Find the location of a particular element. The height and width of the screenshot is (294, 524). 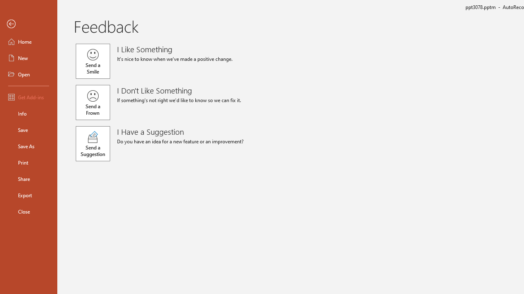

Get Add-ins is located at coordinates (29, 97).